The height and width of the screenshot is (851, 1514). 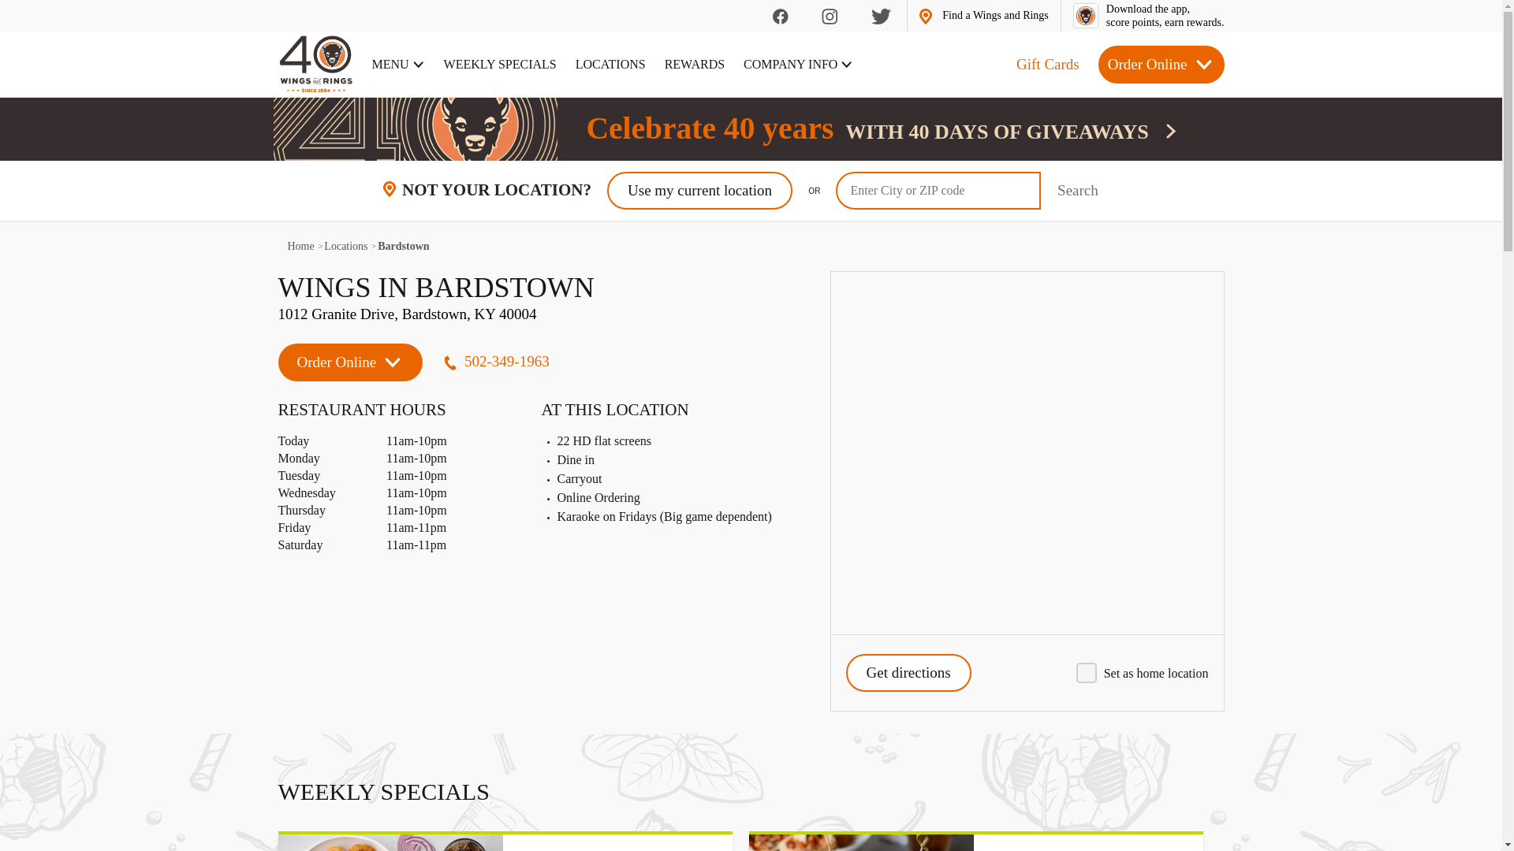 I want to click on Gift Cards, so click(x=1047, y=63).